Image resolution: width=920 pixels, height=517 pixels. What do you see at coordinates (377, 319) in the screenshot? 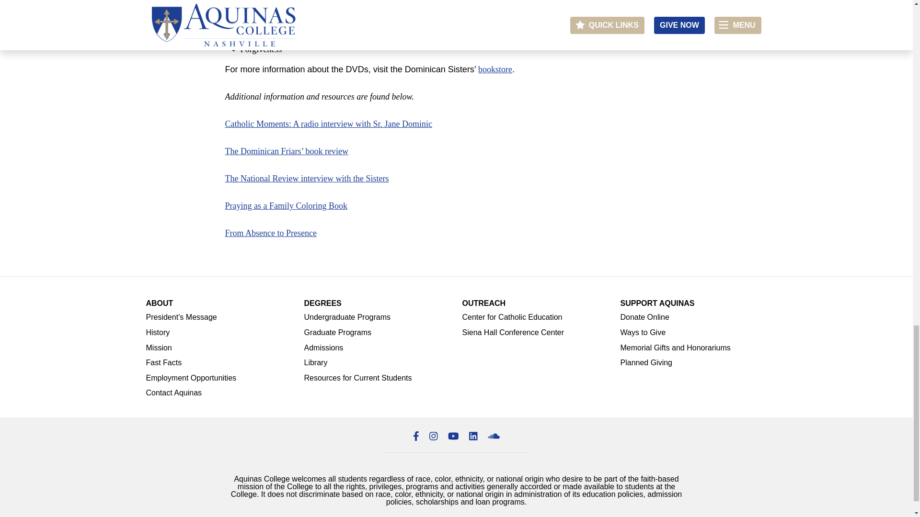
I see `Undergraduate Programs` at bounding box center [377, 319].